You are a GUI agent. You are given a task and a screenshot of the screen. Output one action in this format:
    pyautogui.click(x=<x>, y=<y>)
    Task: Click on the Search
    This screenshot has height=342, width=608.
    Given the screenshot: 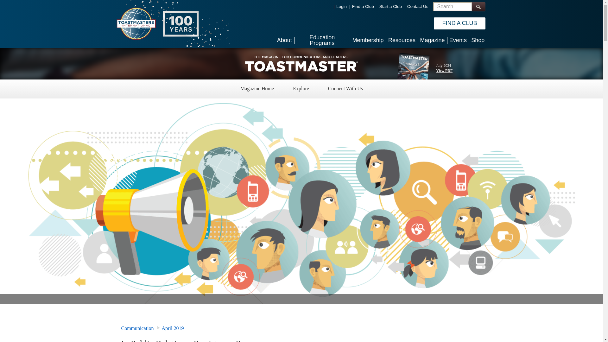 What is the action you would take?
    pyautogui.click(x=478, y=6)
    